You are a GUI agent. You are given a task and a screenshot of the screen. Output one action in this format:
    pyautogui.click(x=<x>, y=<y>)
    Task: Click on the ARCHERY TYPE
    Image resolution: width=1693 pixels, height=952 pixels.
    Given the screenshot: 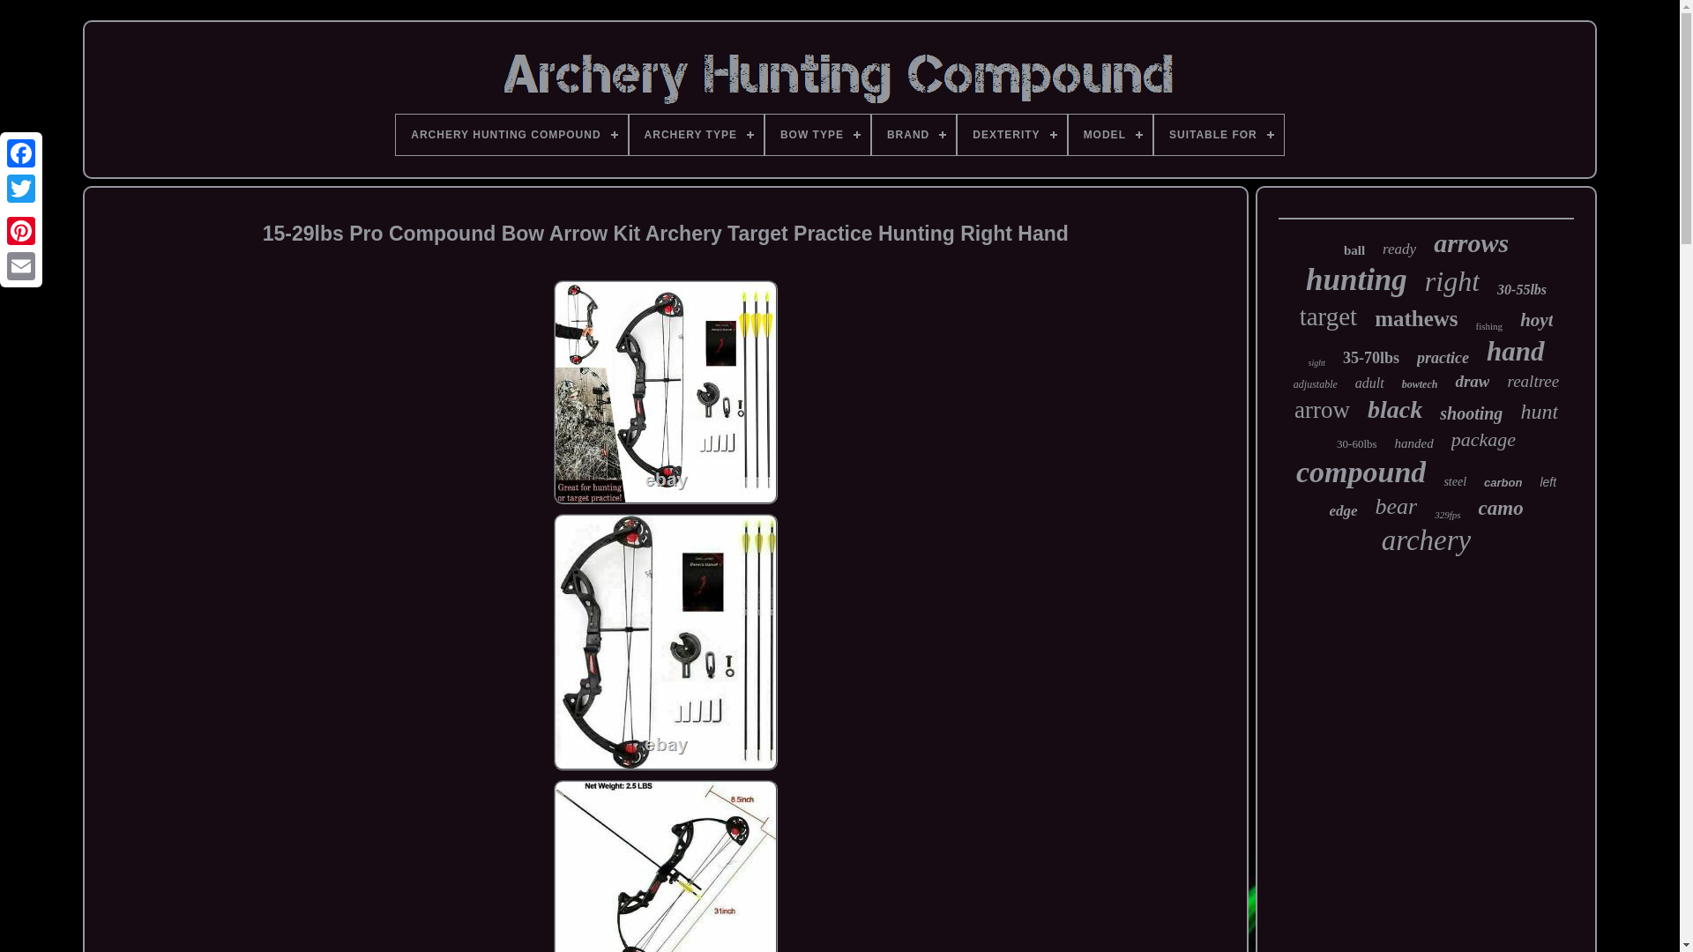 What is the action you would take?
    pyautogui.click(x=697, y=134)
    